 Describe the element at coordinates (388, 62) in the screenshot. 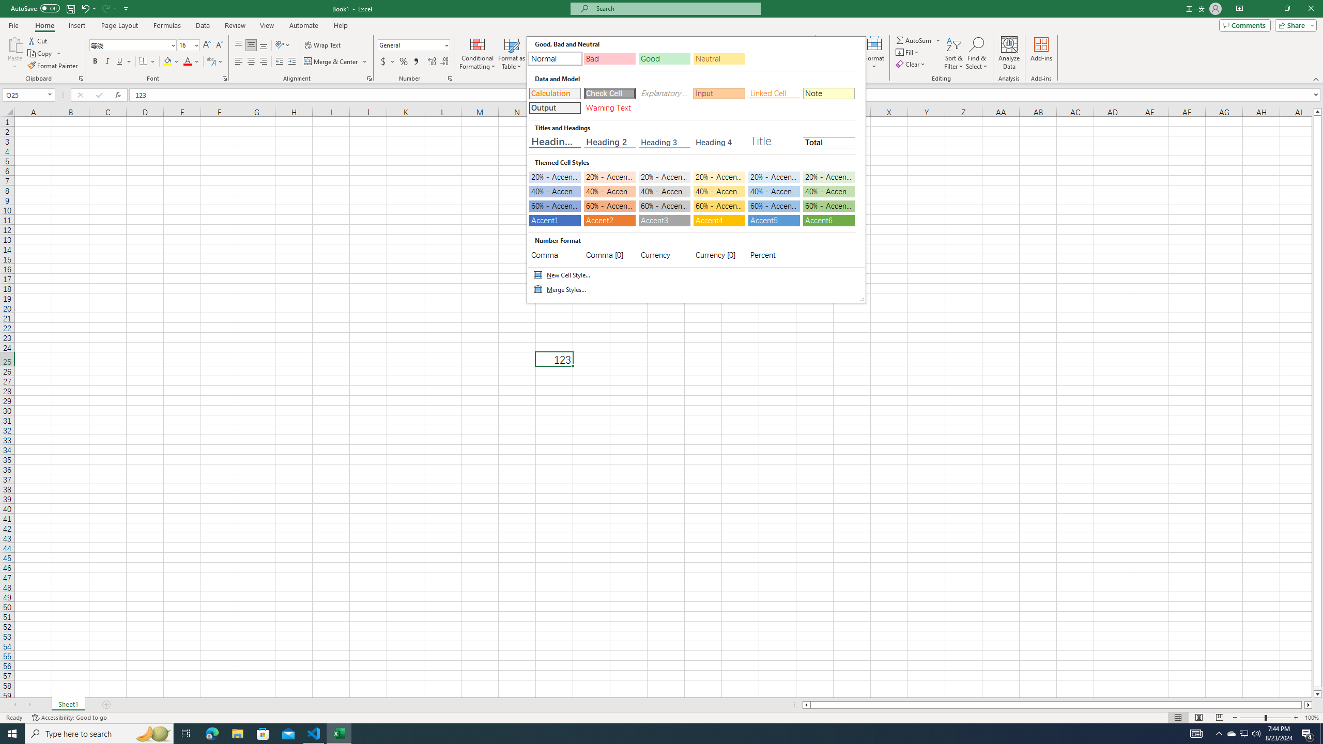

I see `Accounting Number Format` at that location.